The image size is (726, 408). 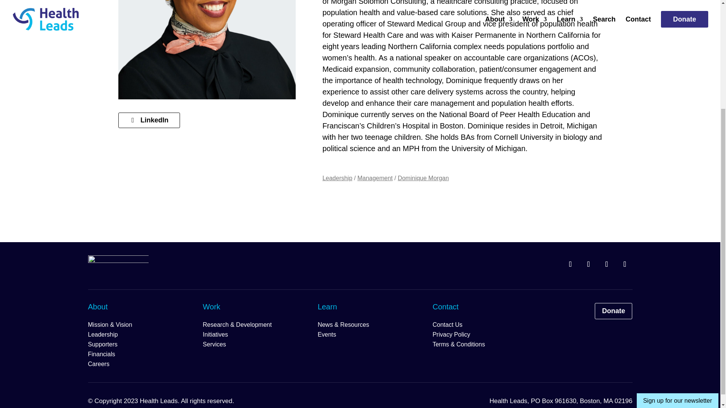 What do you see at coordinates (102, 344) in the screenshot?
I see `Supporters` at bounding box center [102, 344].